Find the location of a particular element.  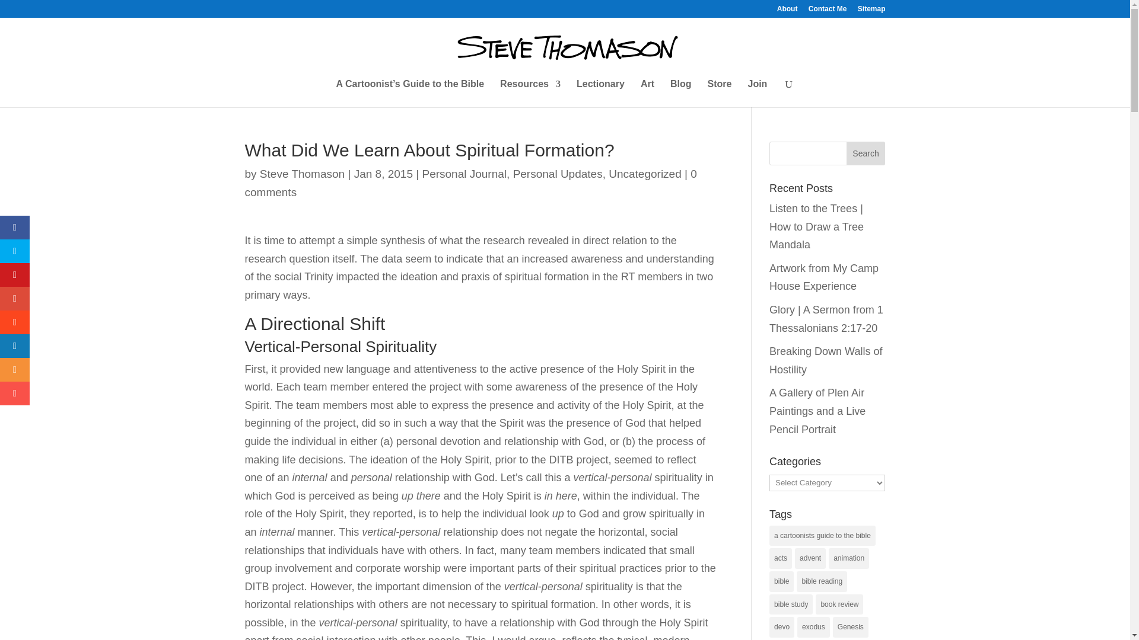

Search is located at coordinates (866, 153).